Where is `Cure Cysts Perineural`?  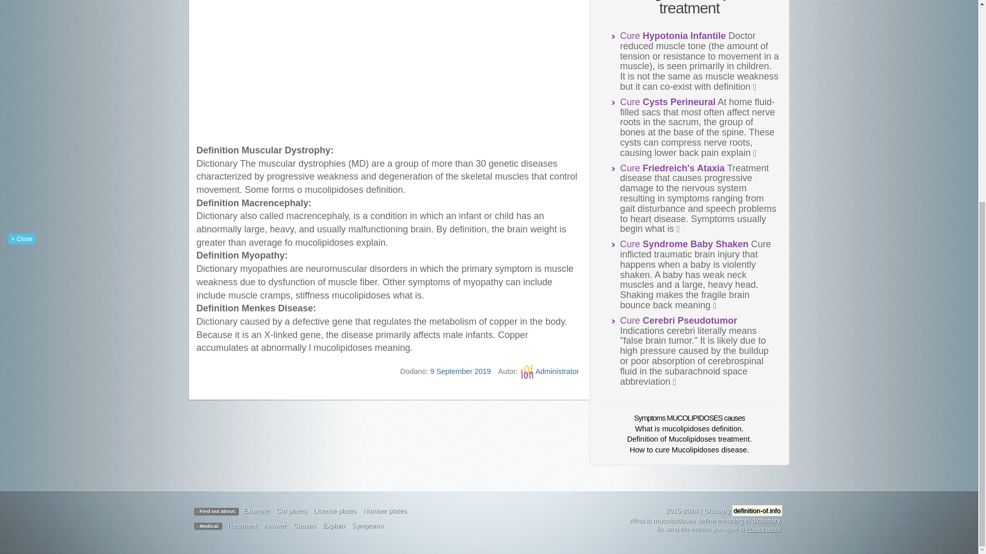
Cure Cysts Perineural is located at coordinates (668, 102).